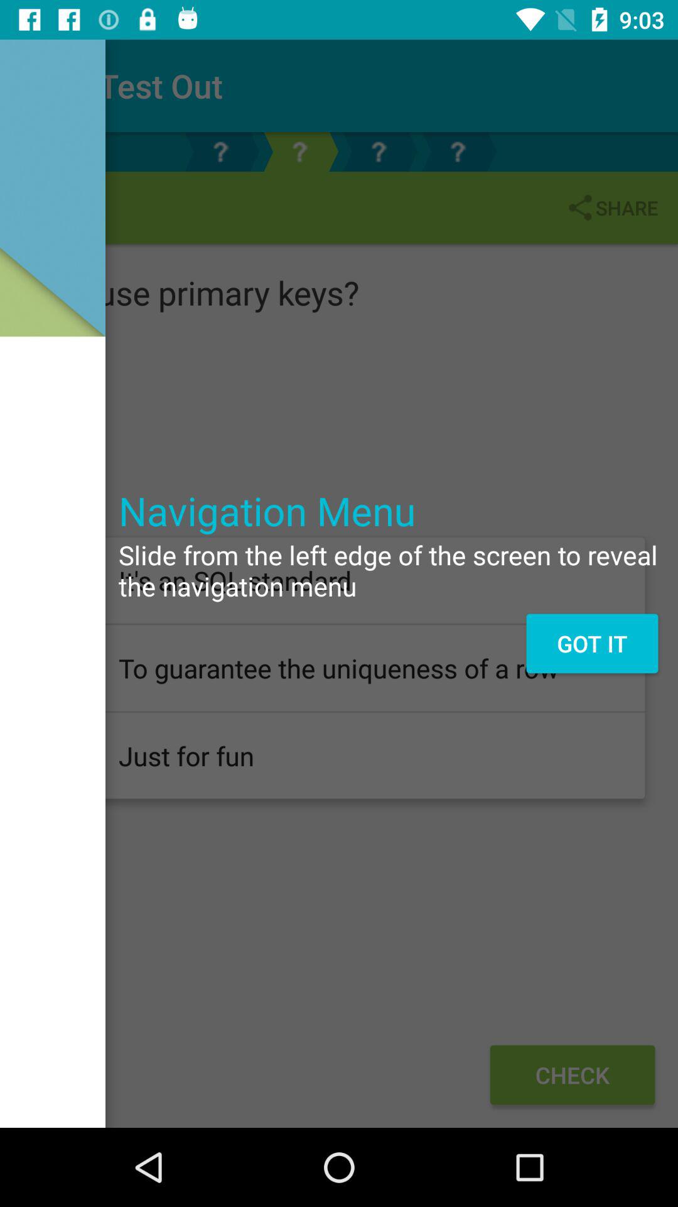  Describe the element at coordinates (591, 643) in the screenshot. I see `click got it` at that location.